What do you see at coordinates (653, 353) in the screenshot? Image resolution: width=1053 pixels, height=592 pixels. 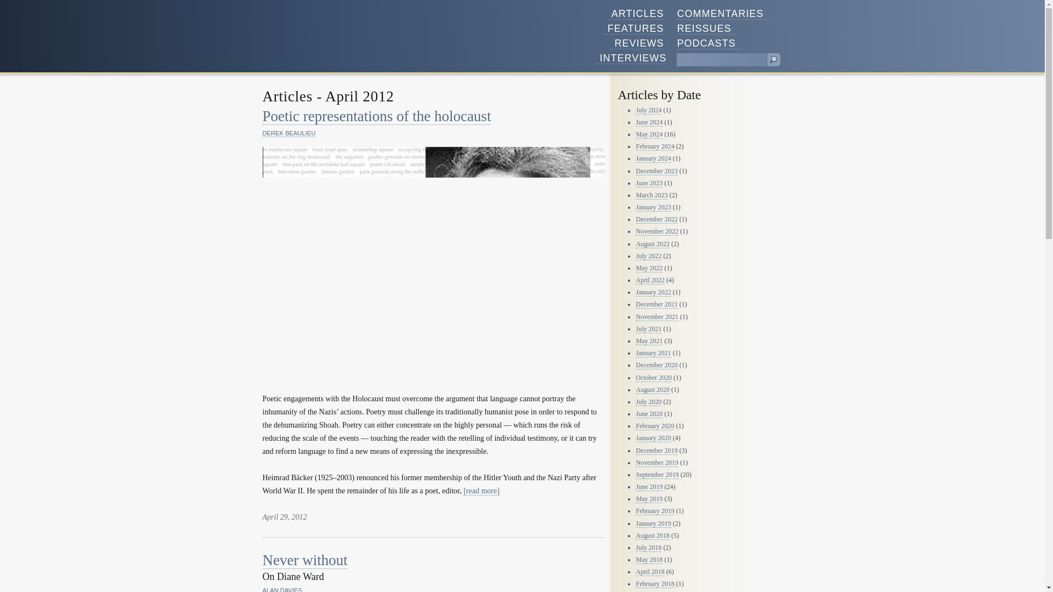 I see `January 2021` at bounding box center [653, 353].